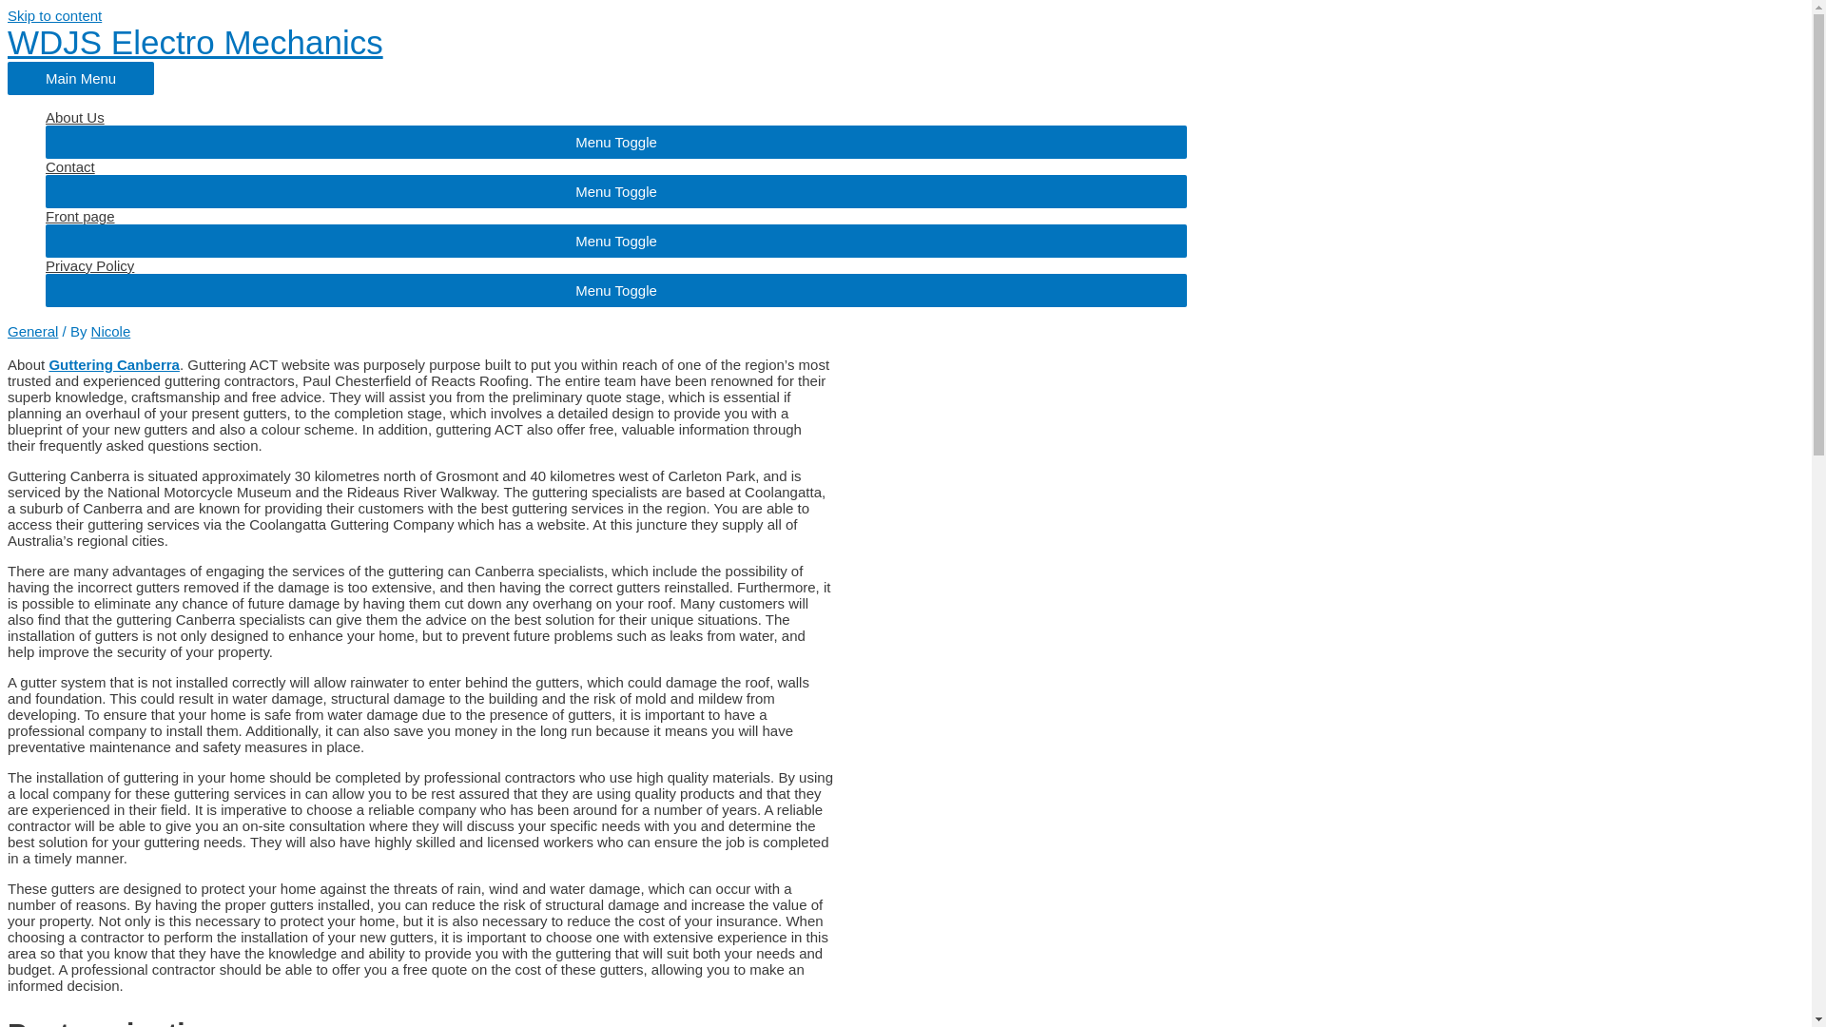 Image resolution: width=1826 pixels, height=1027 pixels. Describe the element at coordinates (616, 166) in the screenshot. I see `Contact` at that location.